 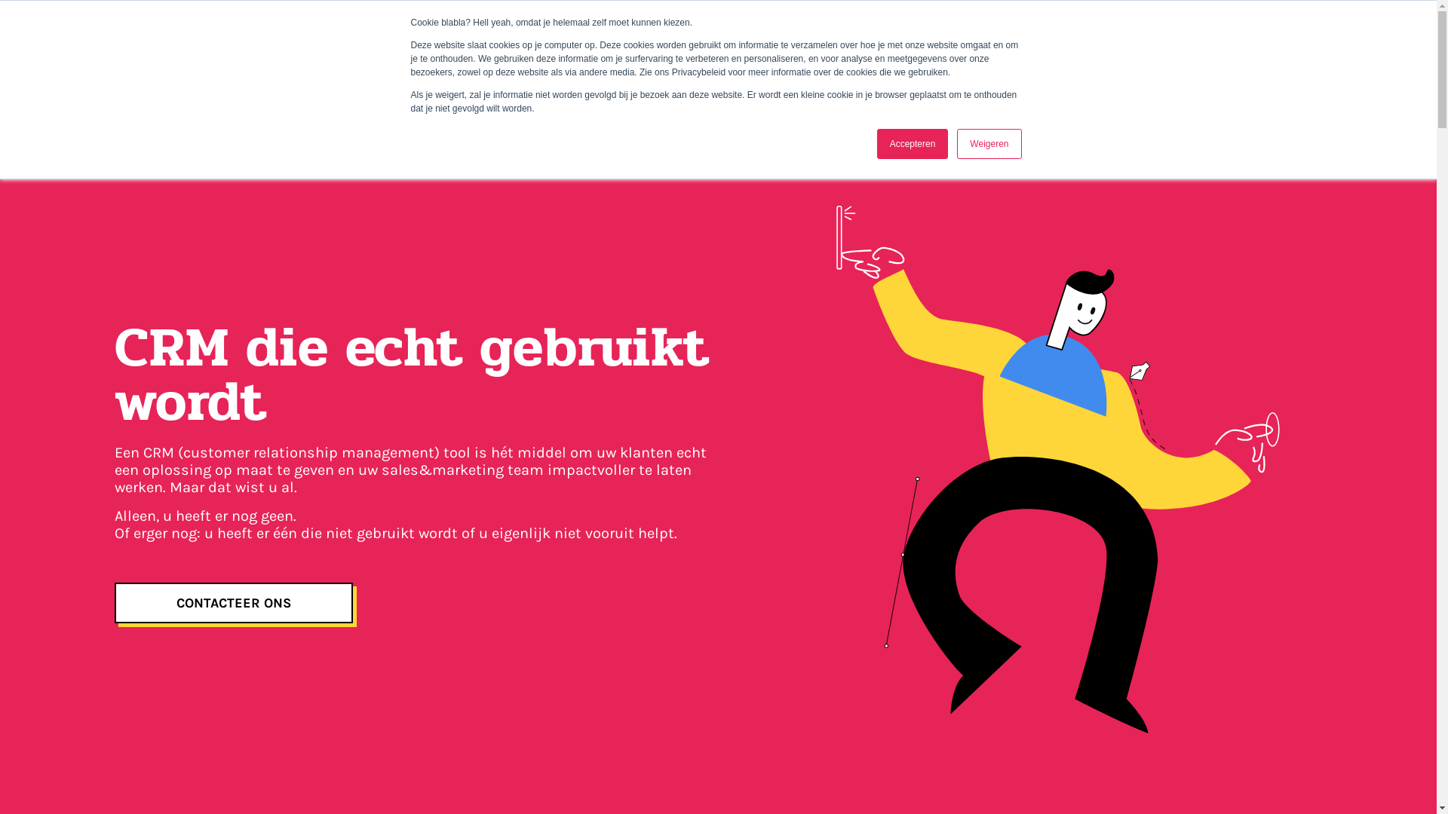 I want to click on CONTACT, so click(x=1231, y=53).